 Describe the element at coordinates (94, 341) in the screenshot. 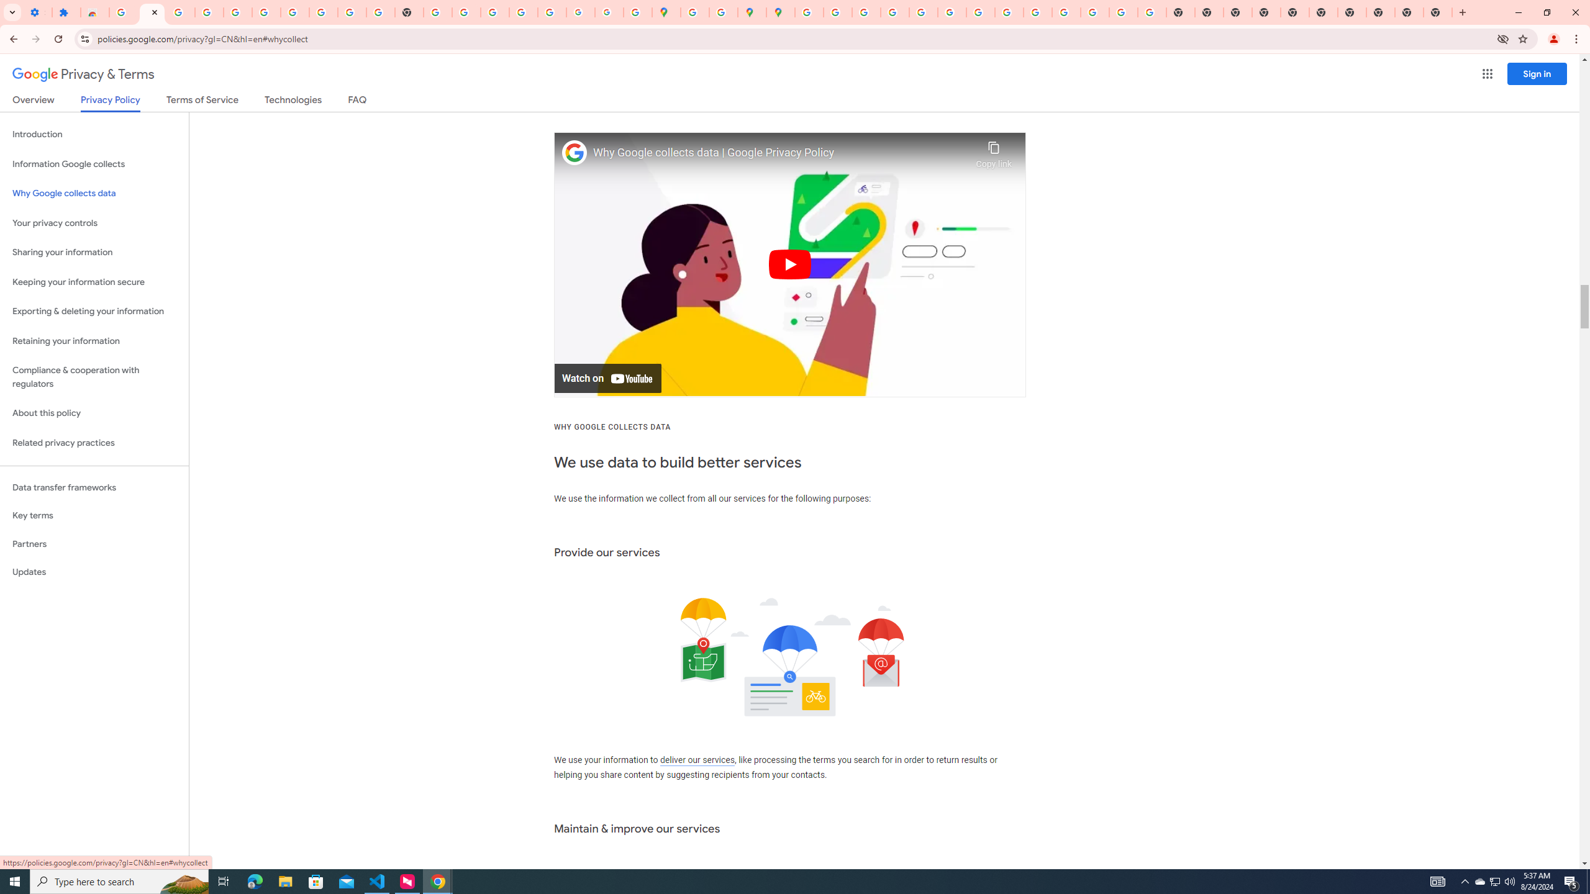

I see `Retaining your information` at that location.